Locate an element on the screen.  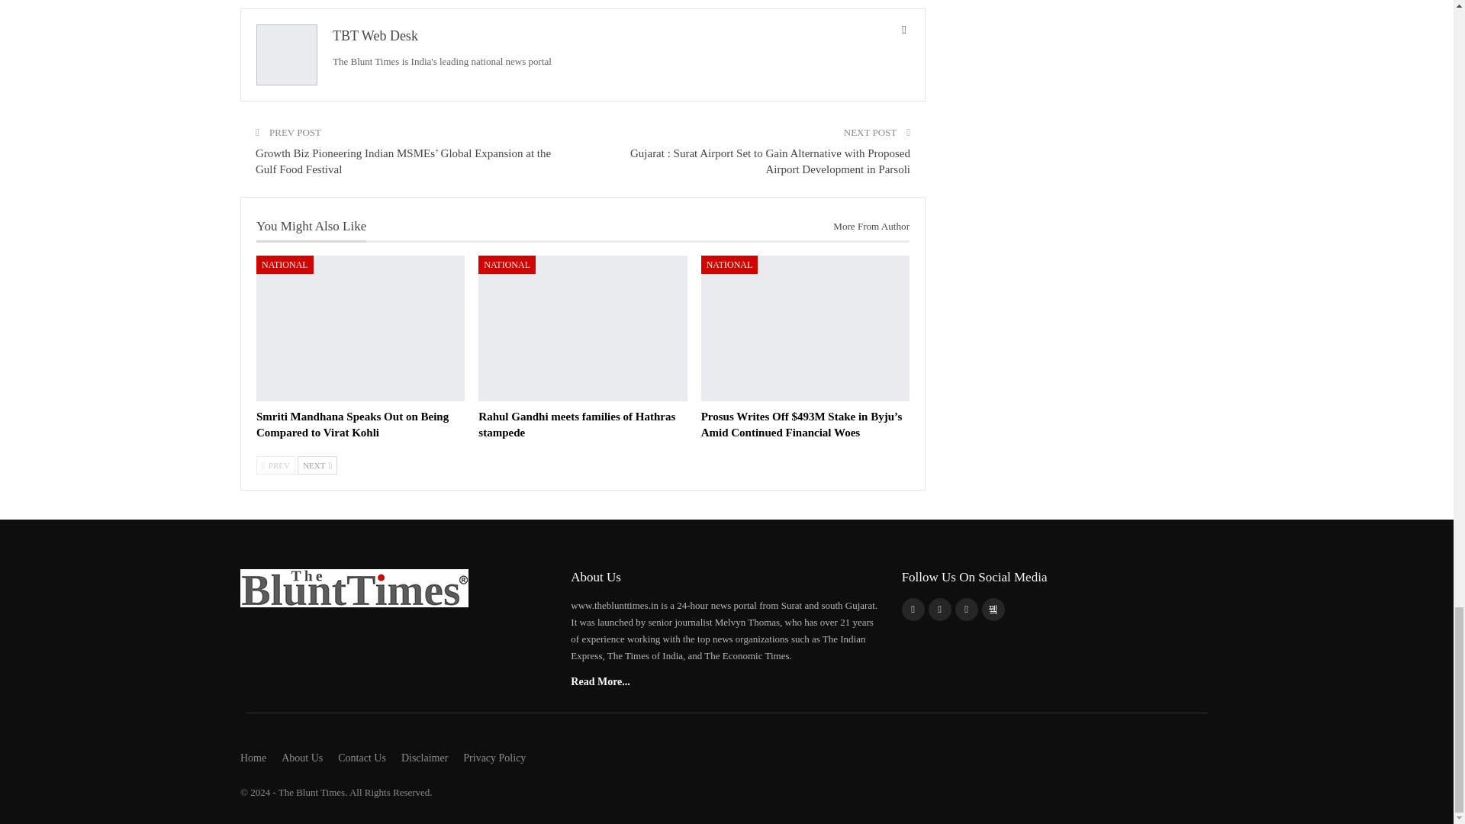
Previous is located at coordinates (276, 465).